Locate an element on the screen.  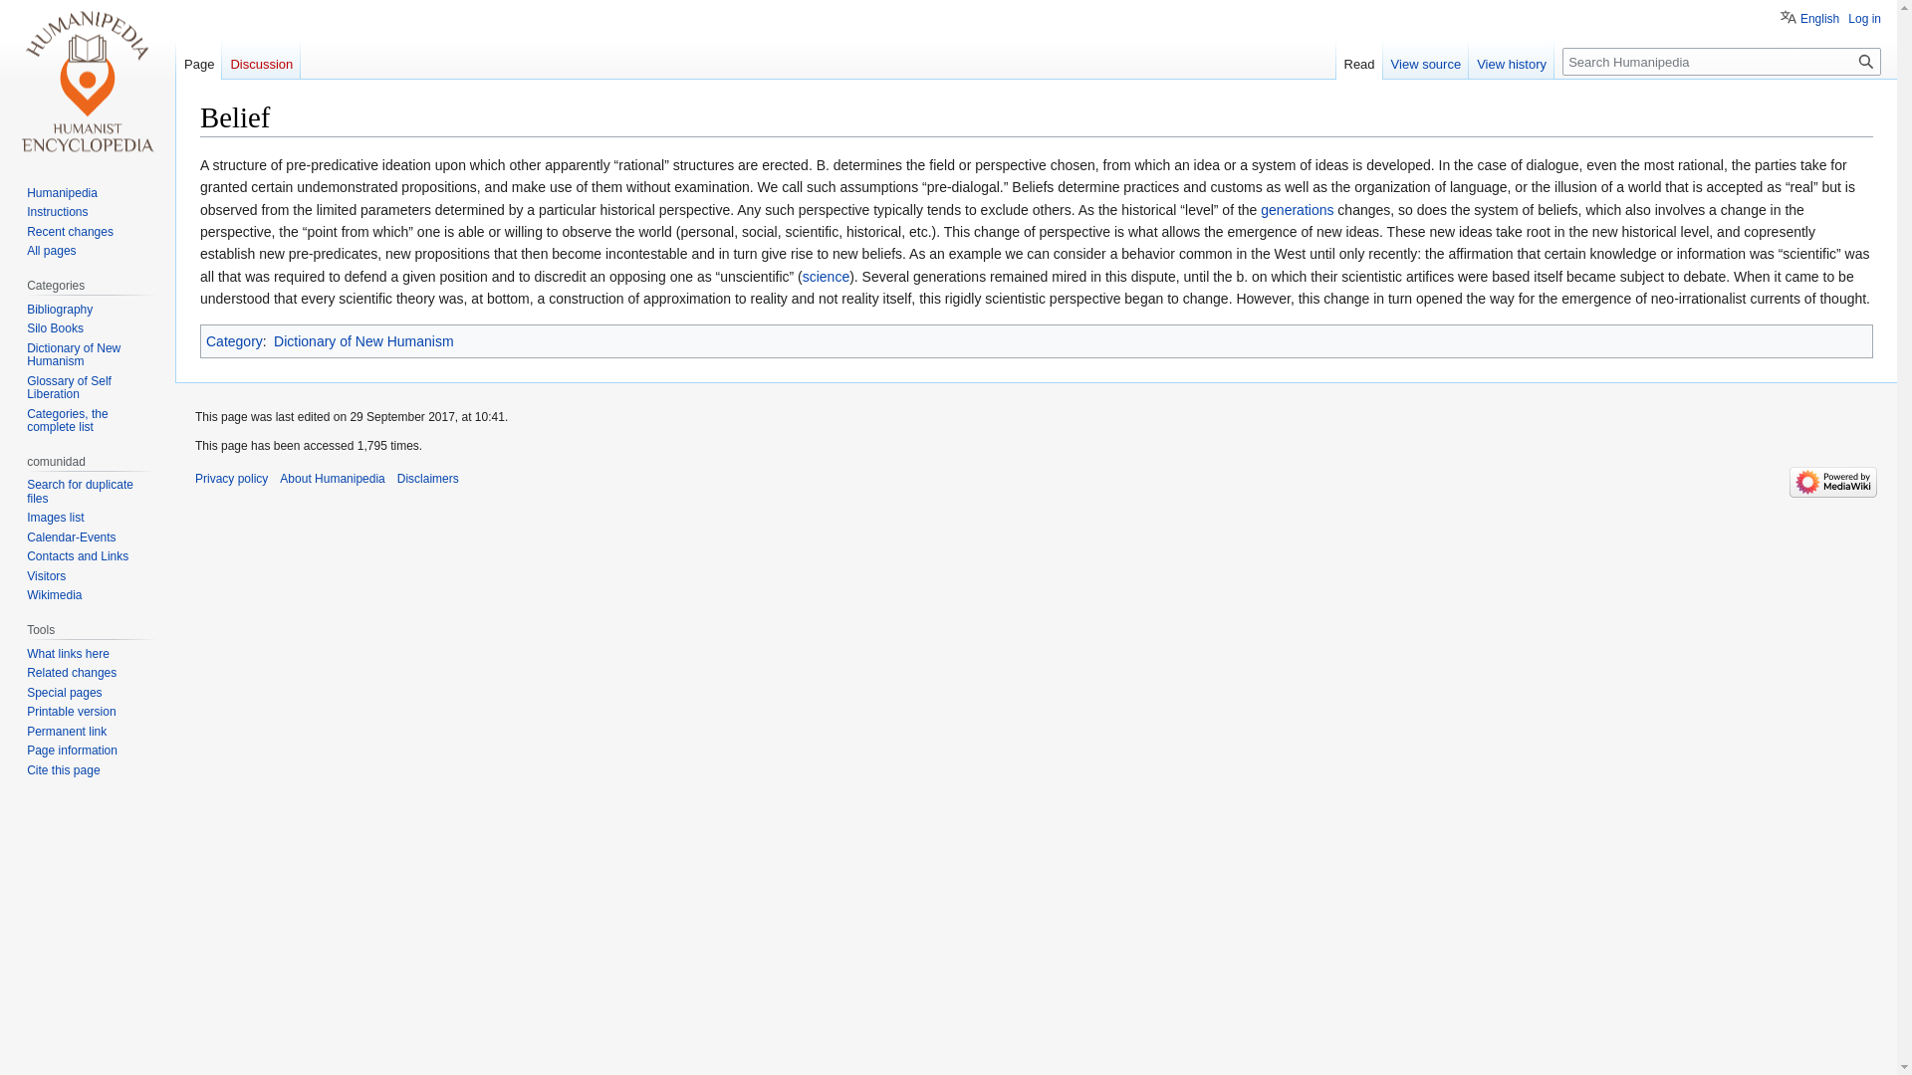
Page is located at coordinates (198, 59).